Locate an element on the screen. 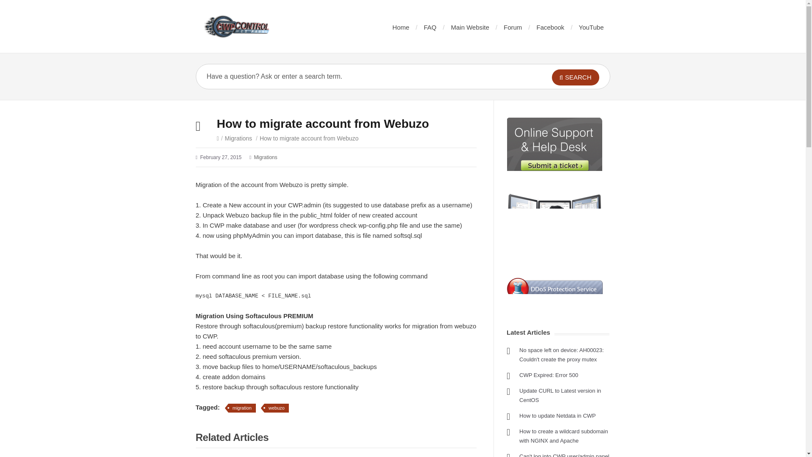 The width and height of the screenshot is (812, 457). Facebook is located at coordinates (550, 27).